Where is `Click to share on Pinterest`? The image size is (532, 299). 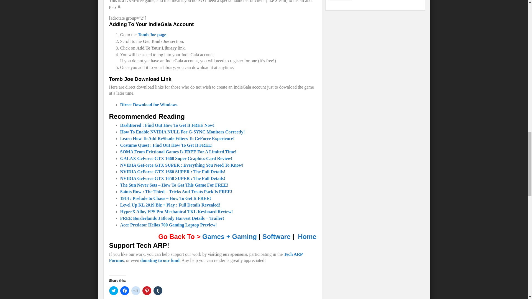 Click to share on Pinterest is located at coordinates (147, 290).